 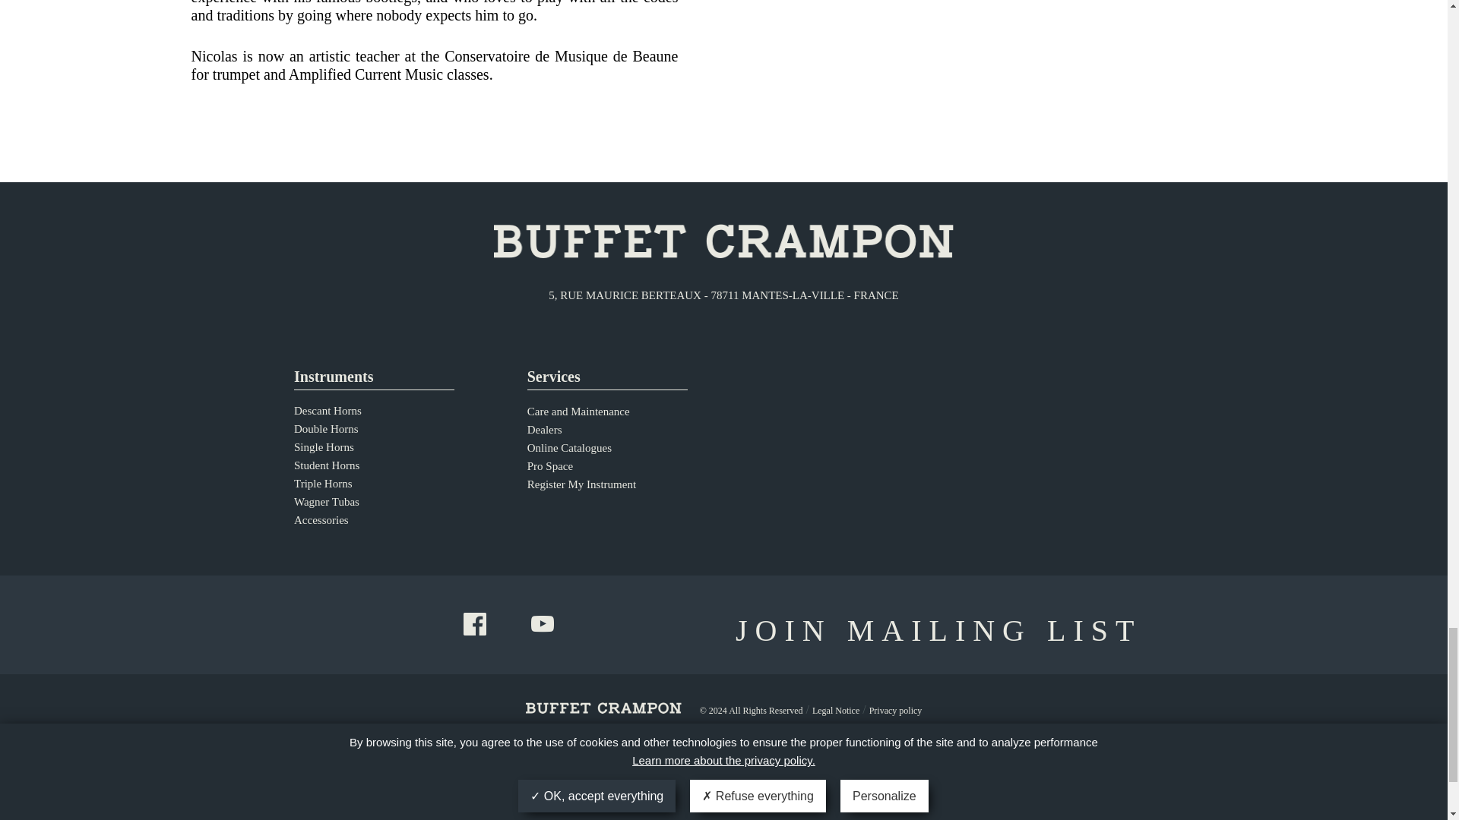 I want to click on Instruments, so click(x=374, y=378).